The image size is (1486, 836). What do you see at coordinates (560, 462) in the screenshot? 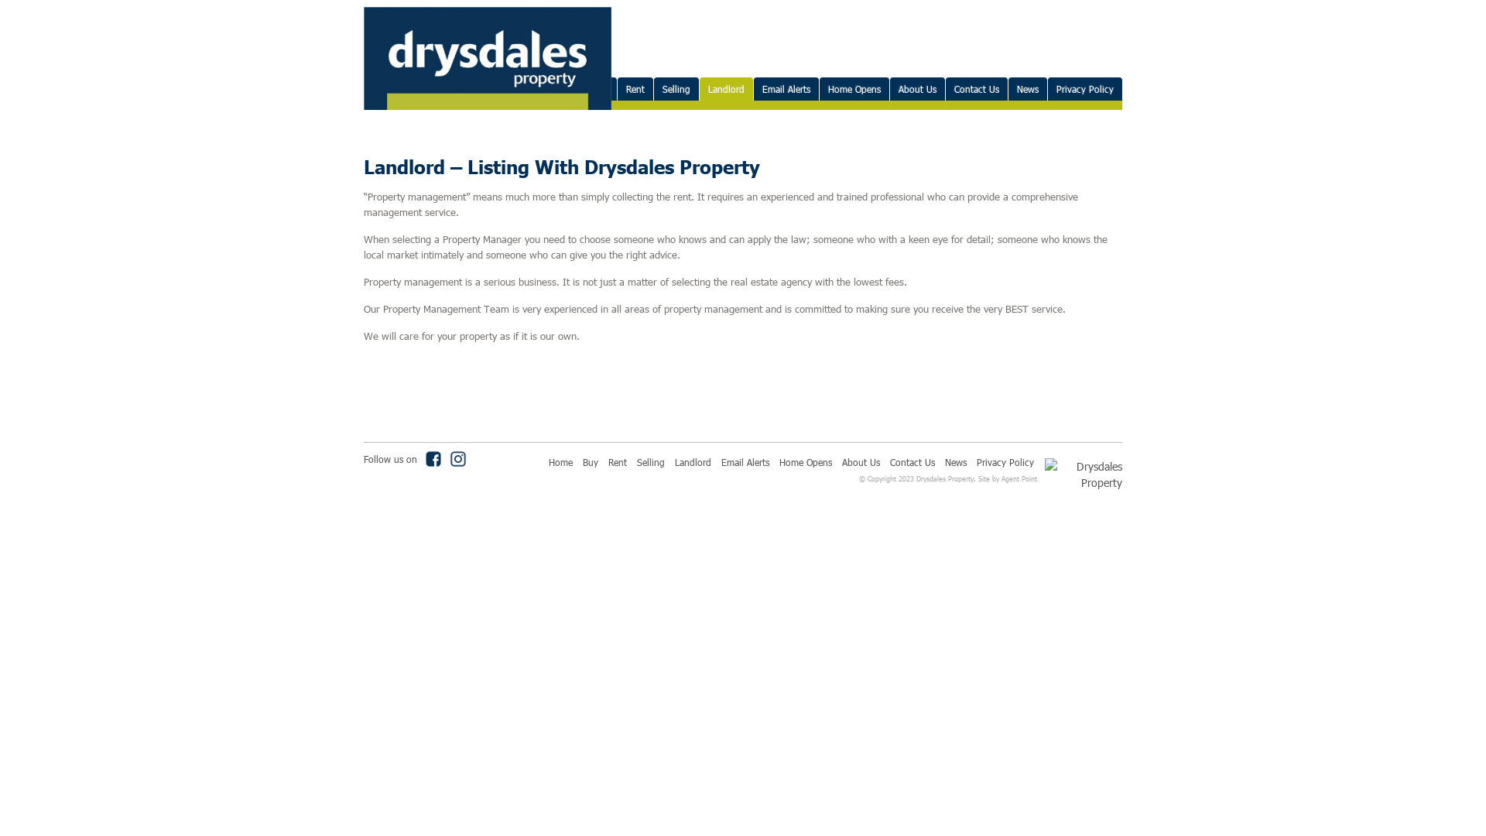
I see `Home` at bounding box center [560, 462].